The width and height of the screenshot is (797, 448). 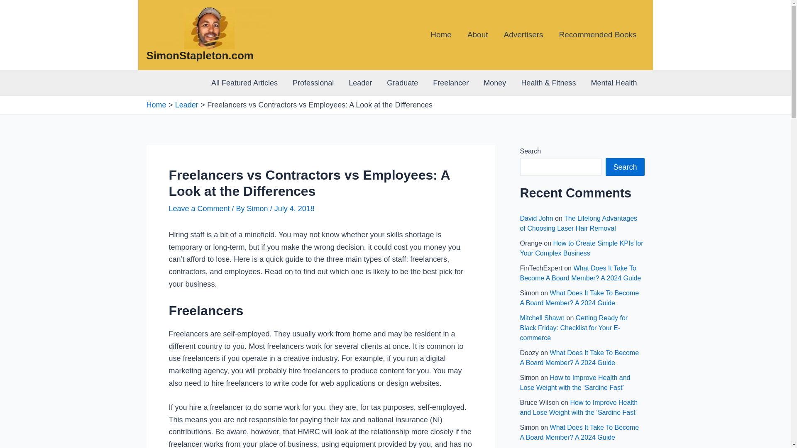 I want to click on Mental Health, so click(x=614, y=83).